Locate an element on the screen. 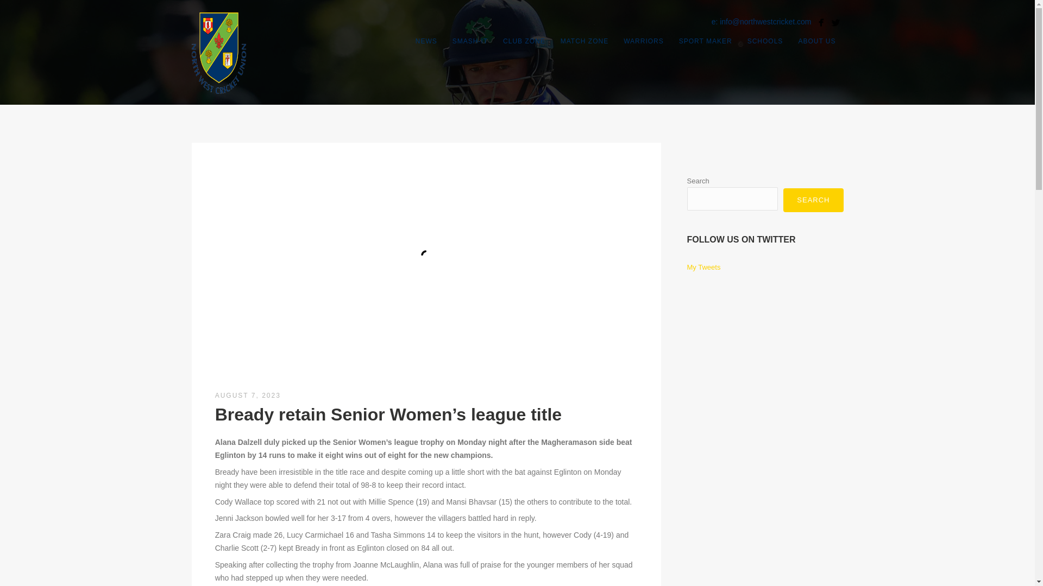 The height and width of the screenshot is (586, 1043). Facebook is located at coordinates (820, 23).